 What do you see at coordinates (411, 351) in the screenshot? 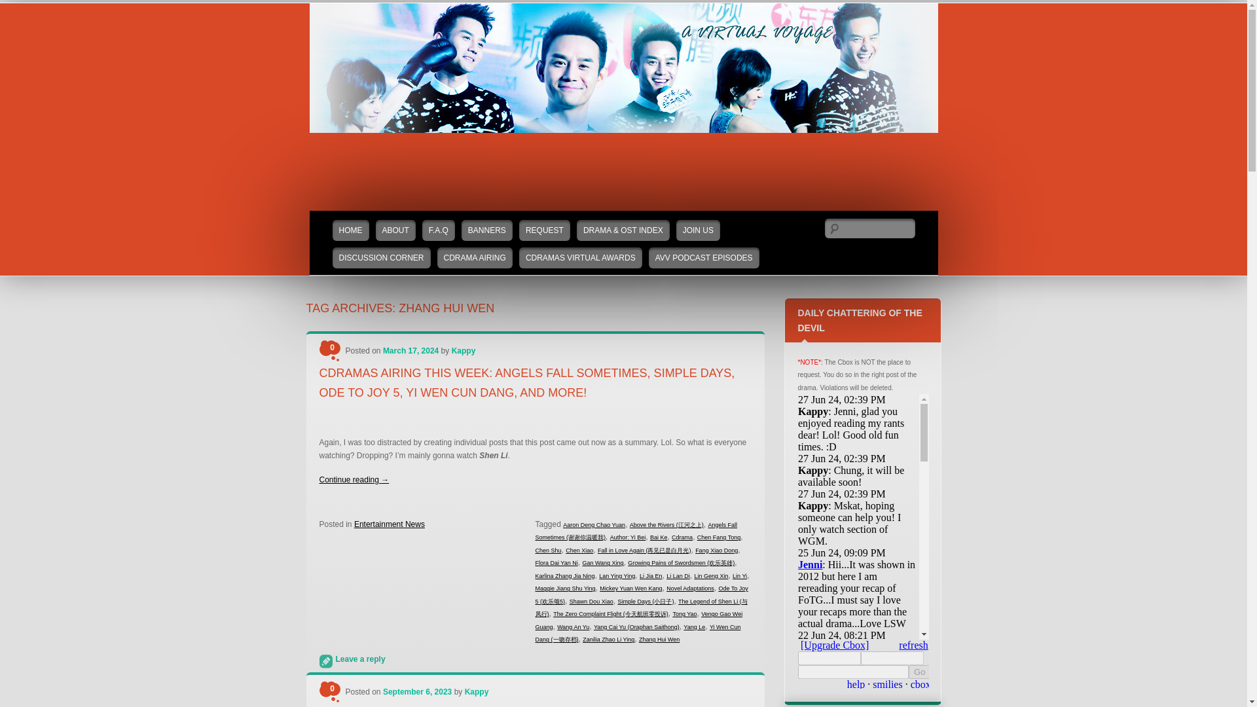
I see `9:51 pm` at bounding box center [411, 351].